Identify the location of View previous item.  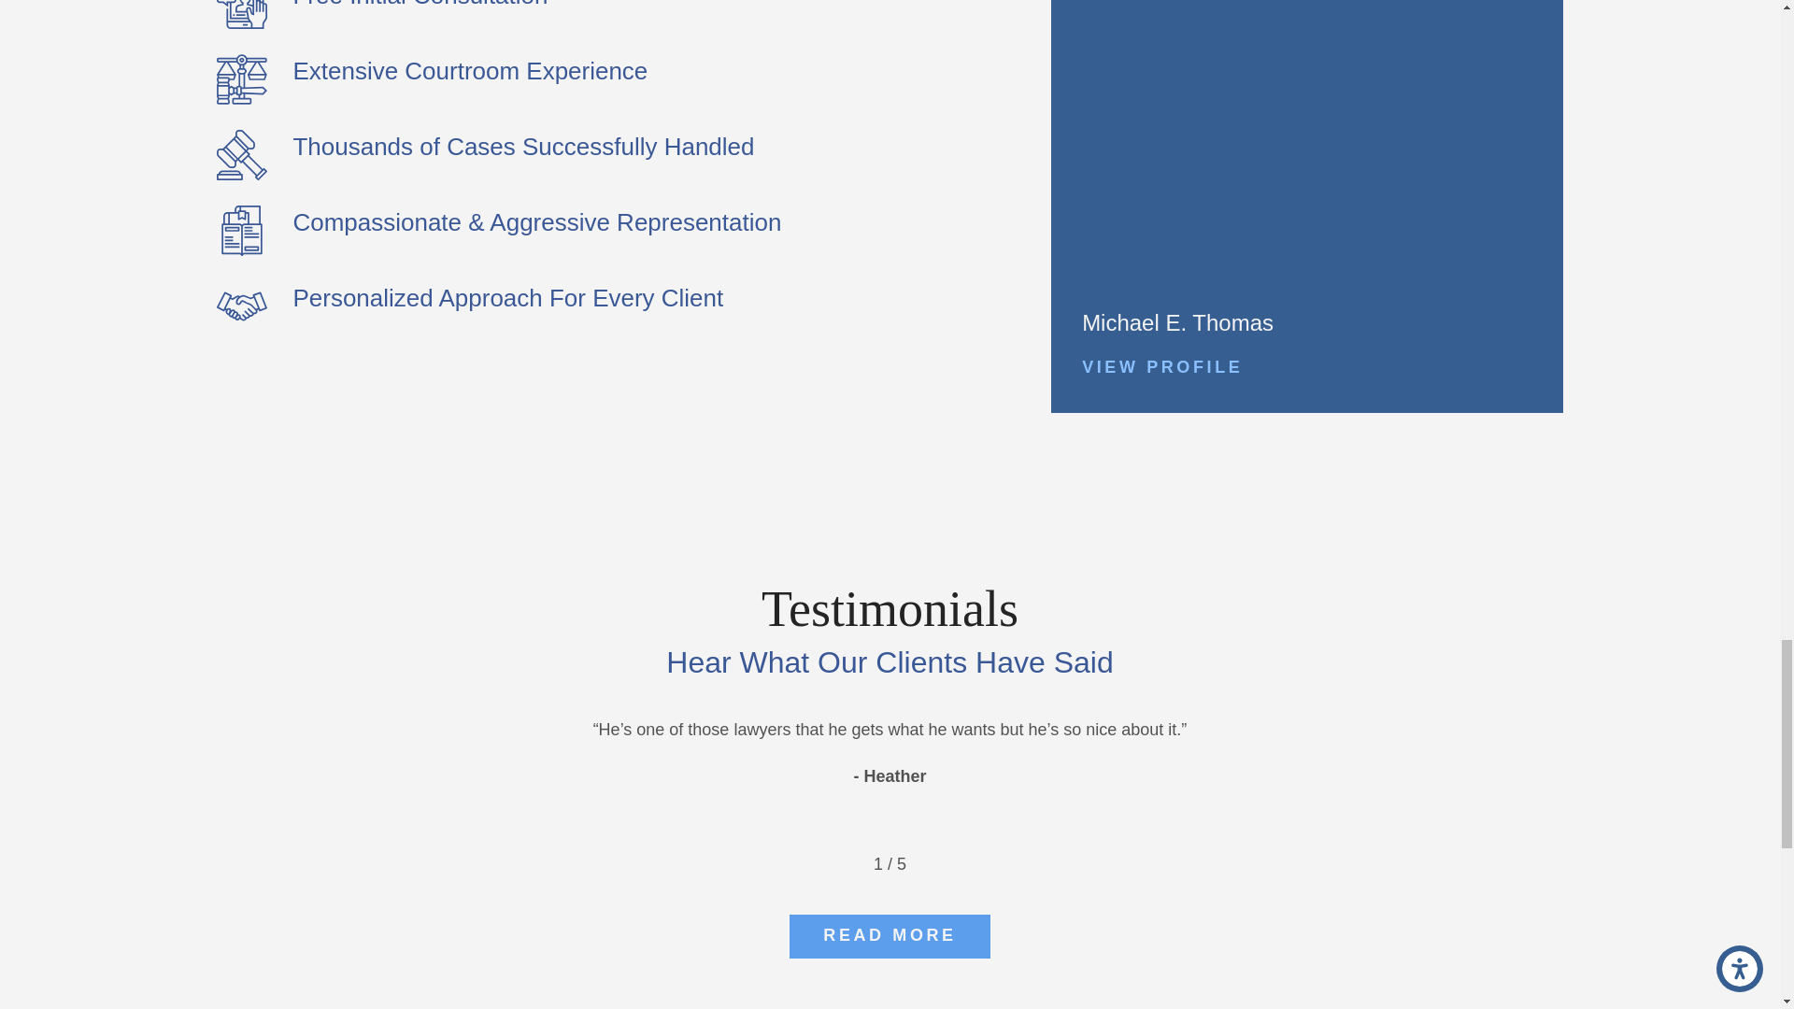
(844, 863).